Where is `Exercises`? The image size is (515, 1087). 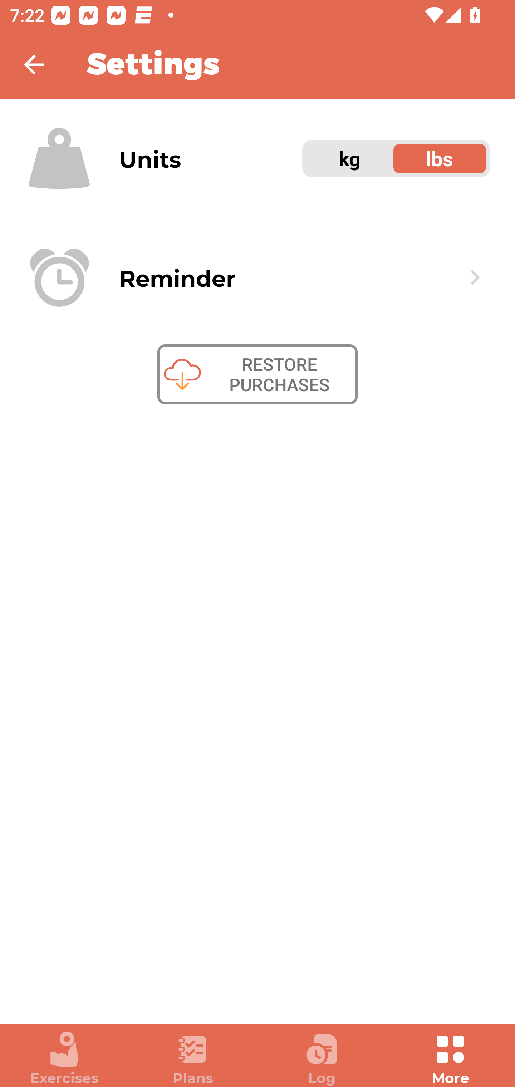
Exercises is located at coordinates (64, 1058).